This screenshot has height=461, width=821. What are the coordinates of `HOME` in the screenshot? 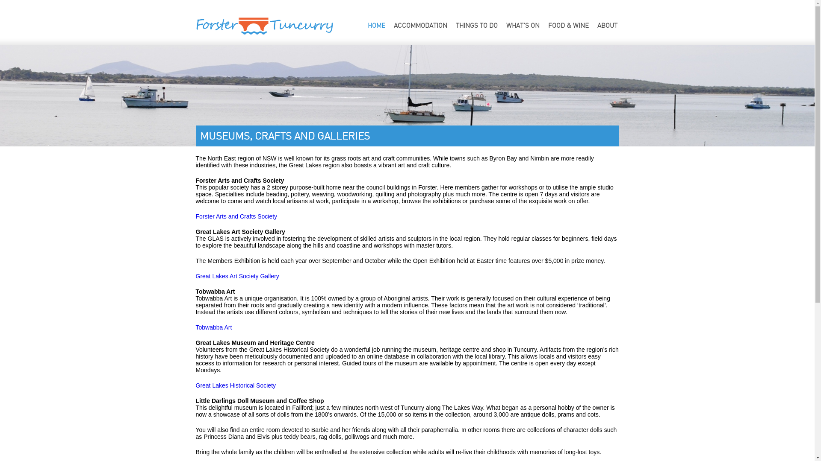 It's located at (376, 26).